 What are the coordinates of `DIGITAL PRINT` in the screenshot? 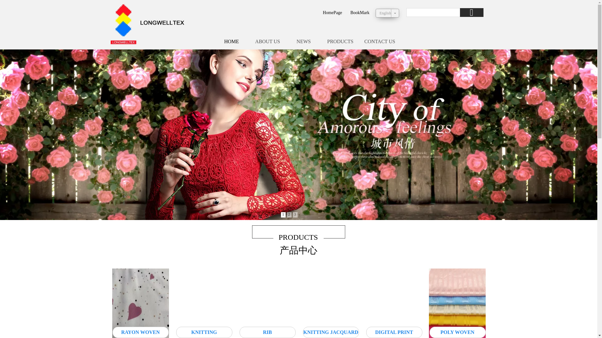 It's located at (394, 332).